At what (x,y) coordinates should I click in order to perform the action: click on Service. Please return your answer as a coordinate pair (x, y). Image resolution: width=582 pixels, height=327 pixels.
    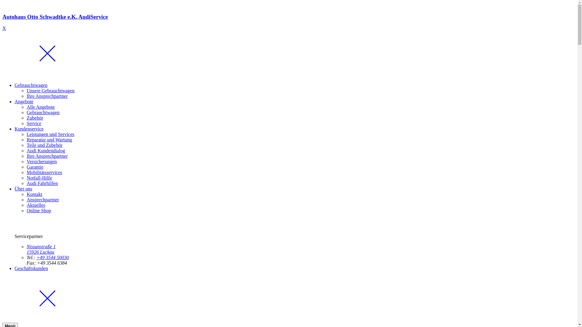
    Looking at the image, I should click on (34, 124).